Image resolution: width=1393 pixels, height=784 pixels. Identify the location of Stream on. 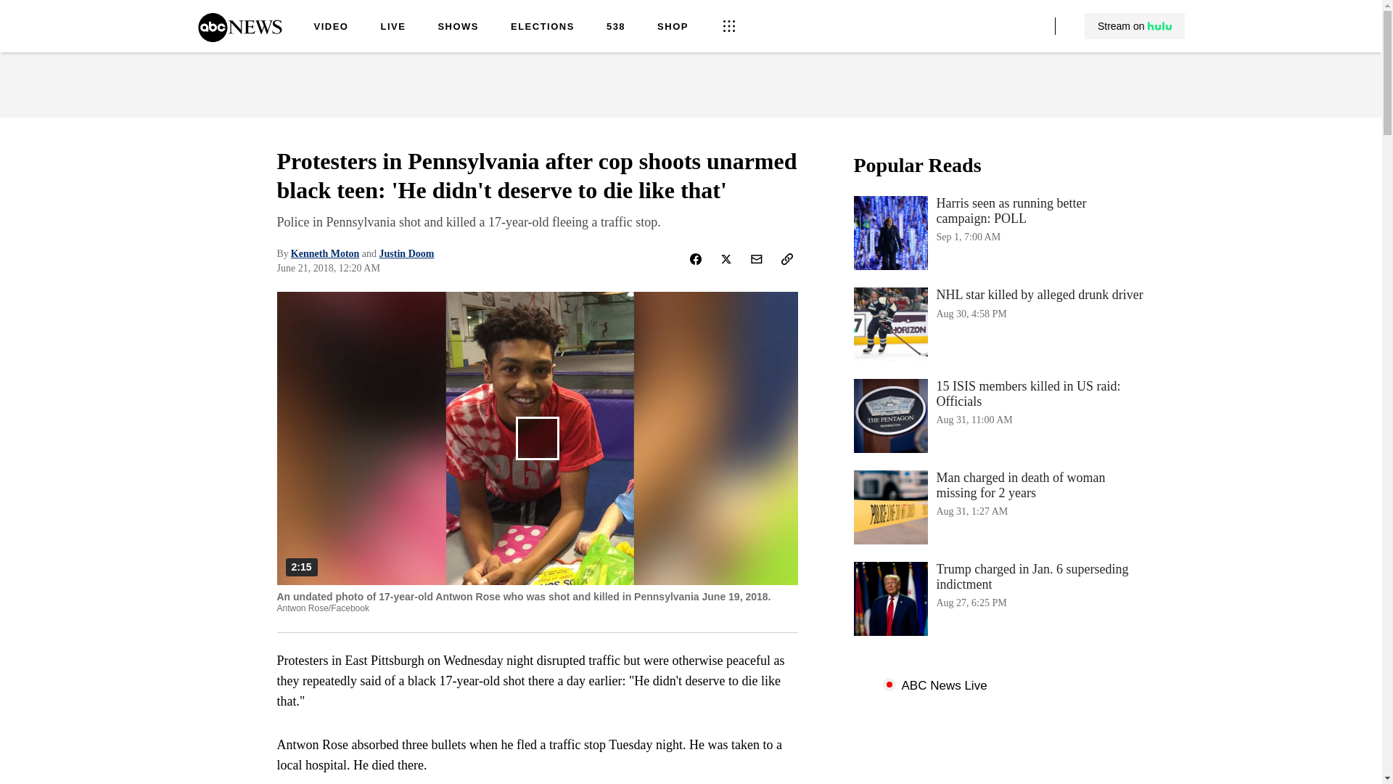
(543, 28).